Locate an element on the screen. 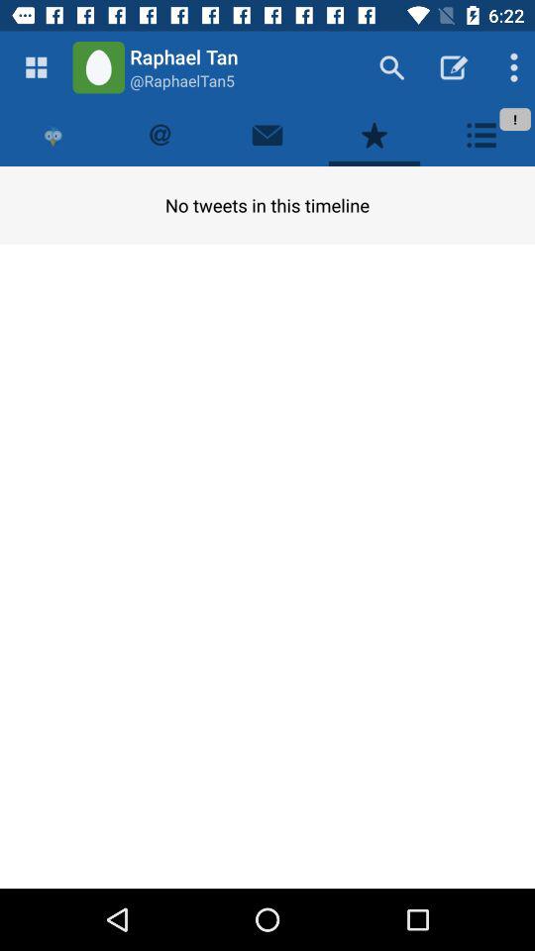  favourited tweets is located at coordinates (374, 135).